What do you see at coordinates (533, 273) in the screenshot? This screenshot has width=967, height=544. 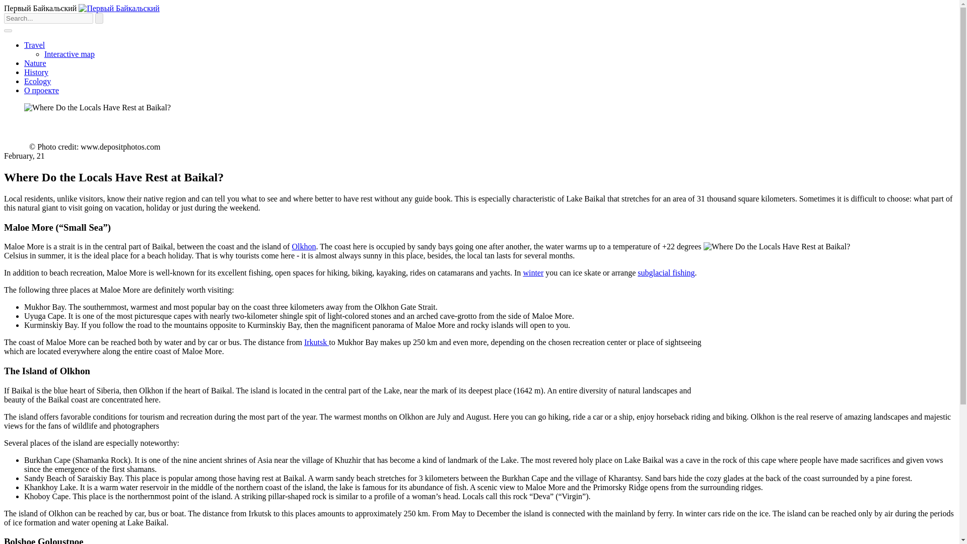 I see `winter` at bounding box center [533, 273].